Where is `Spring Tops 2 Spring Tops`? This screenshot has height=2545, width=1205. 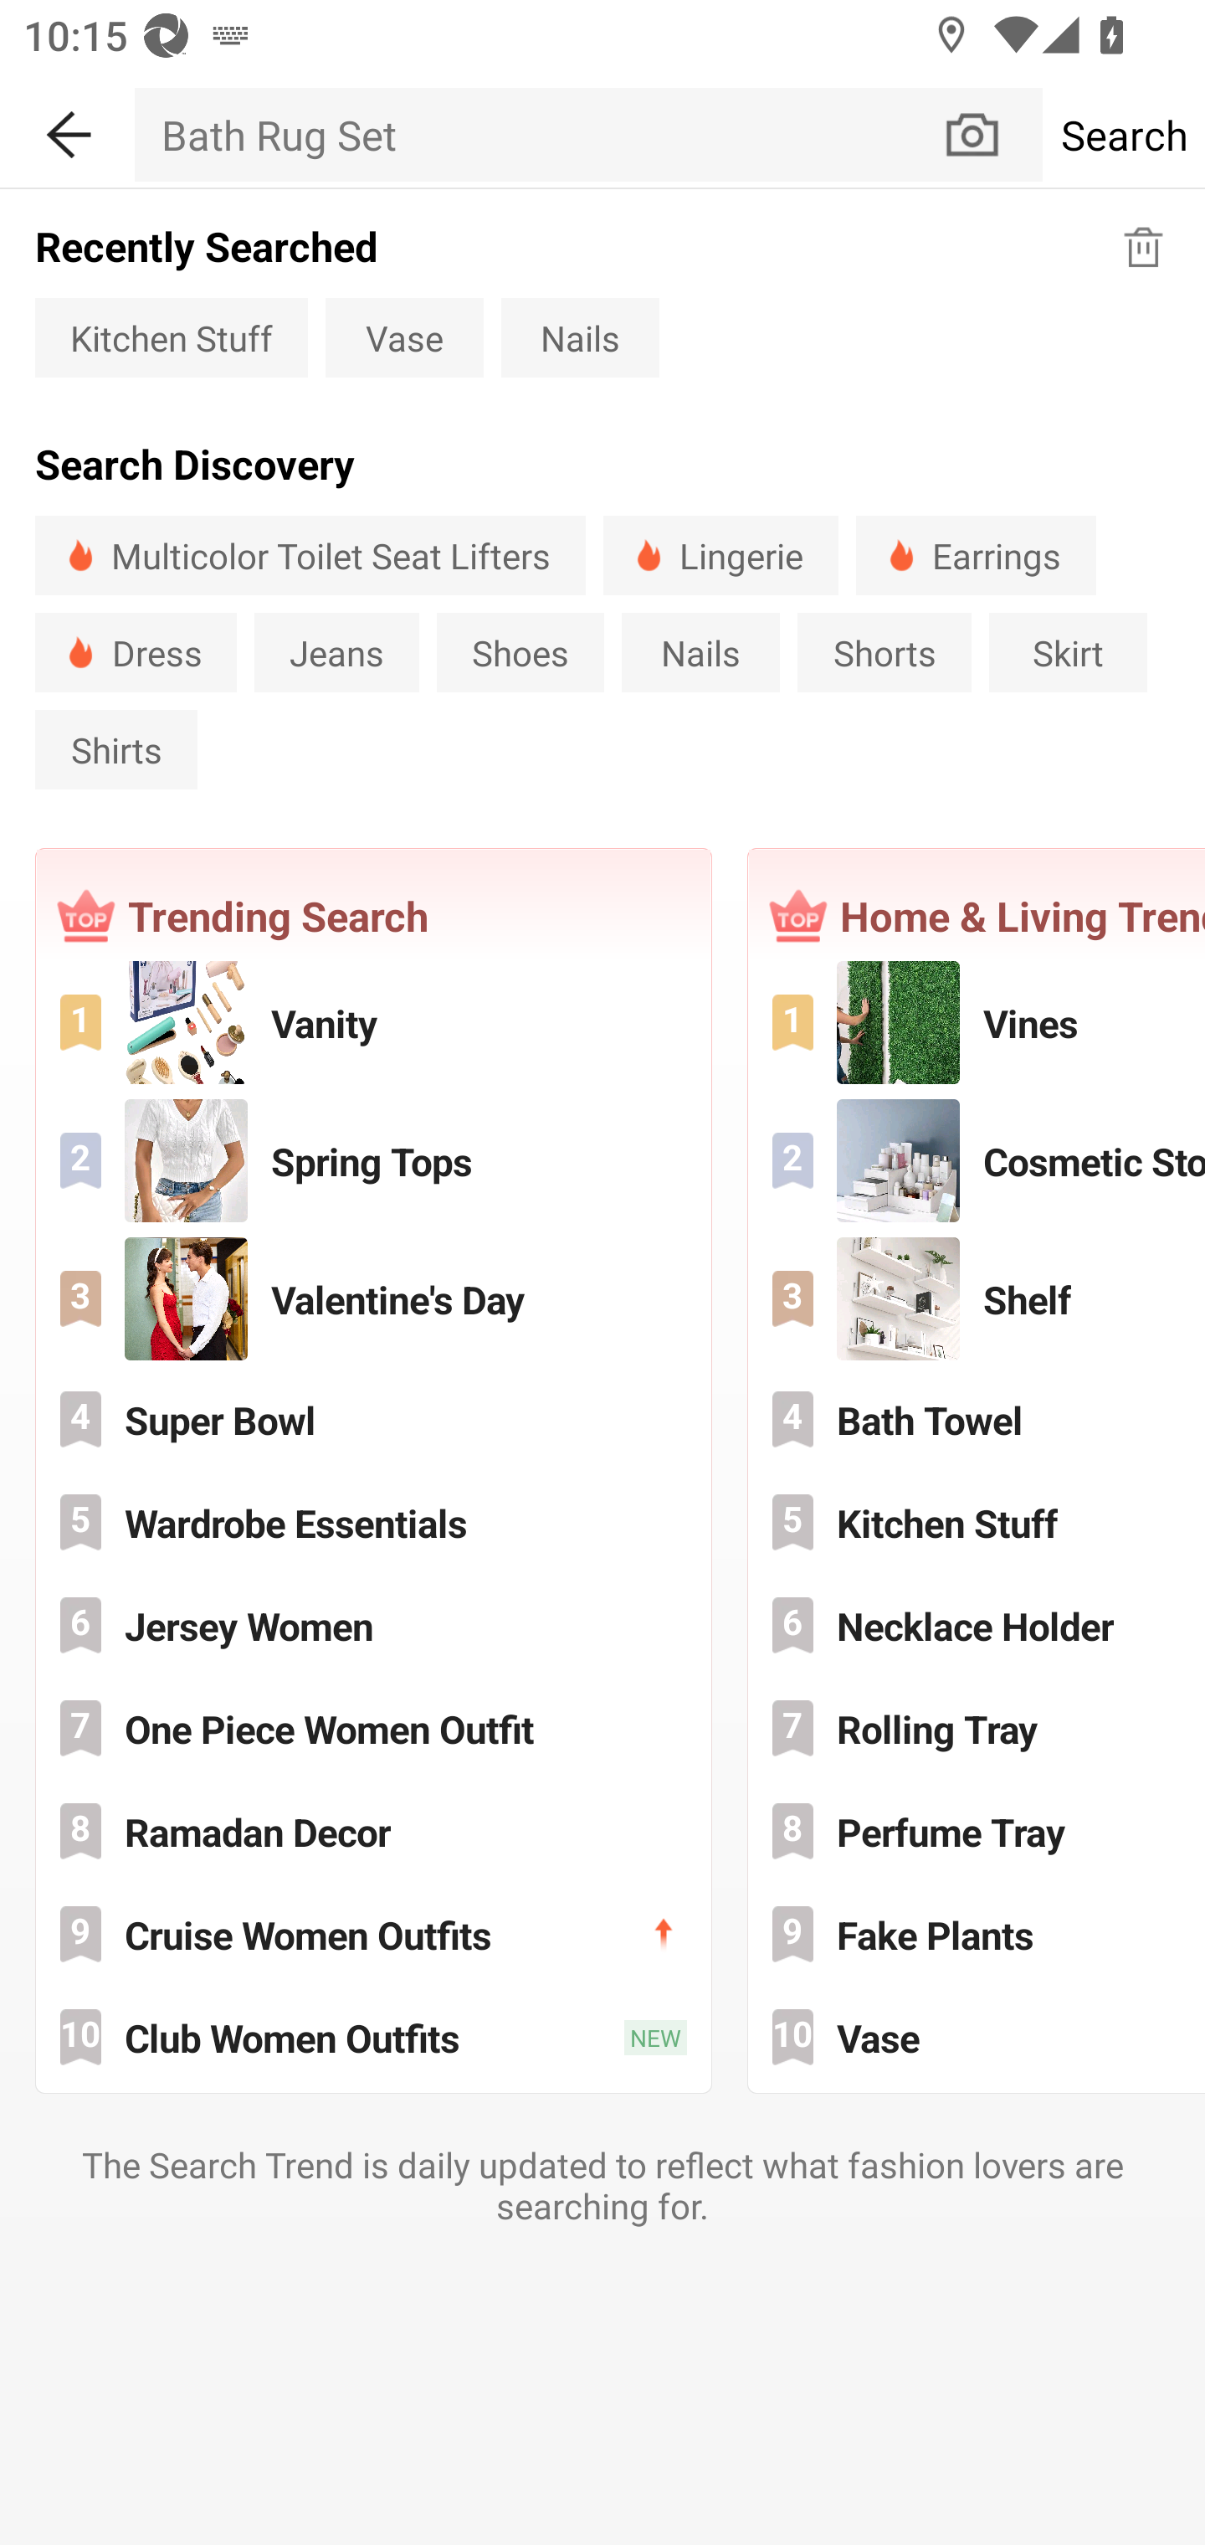 Spring Tops 2 Spring Tops is located at coordinates (373, 1160).